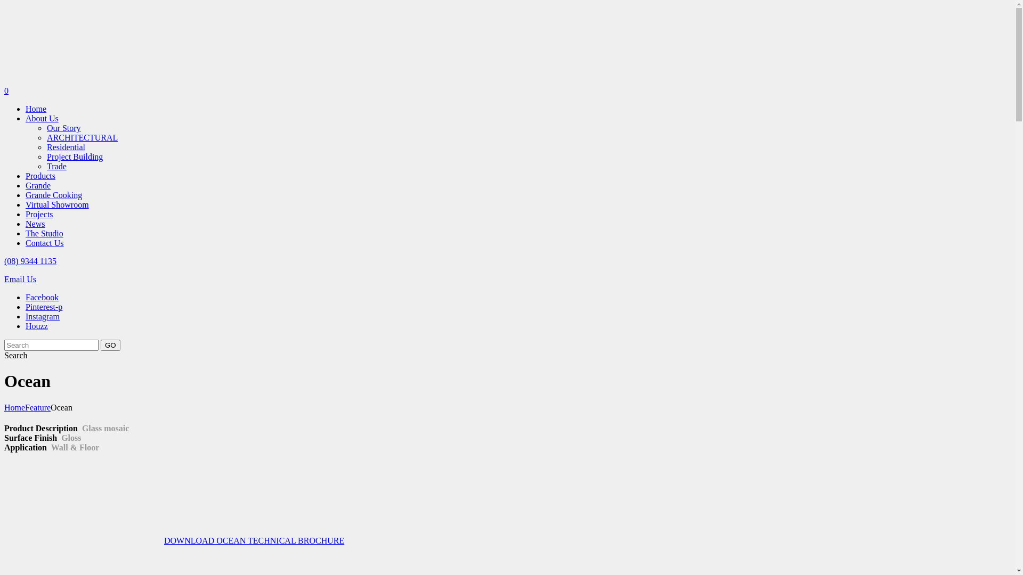  Describe the element at coordinates (43, 316) in the screenshot. I see `Instagram` at that location.